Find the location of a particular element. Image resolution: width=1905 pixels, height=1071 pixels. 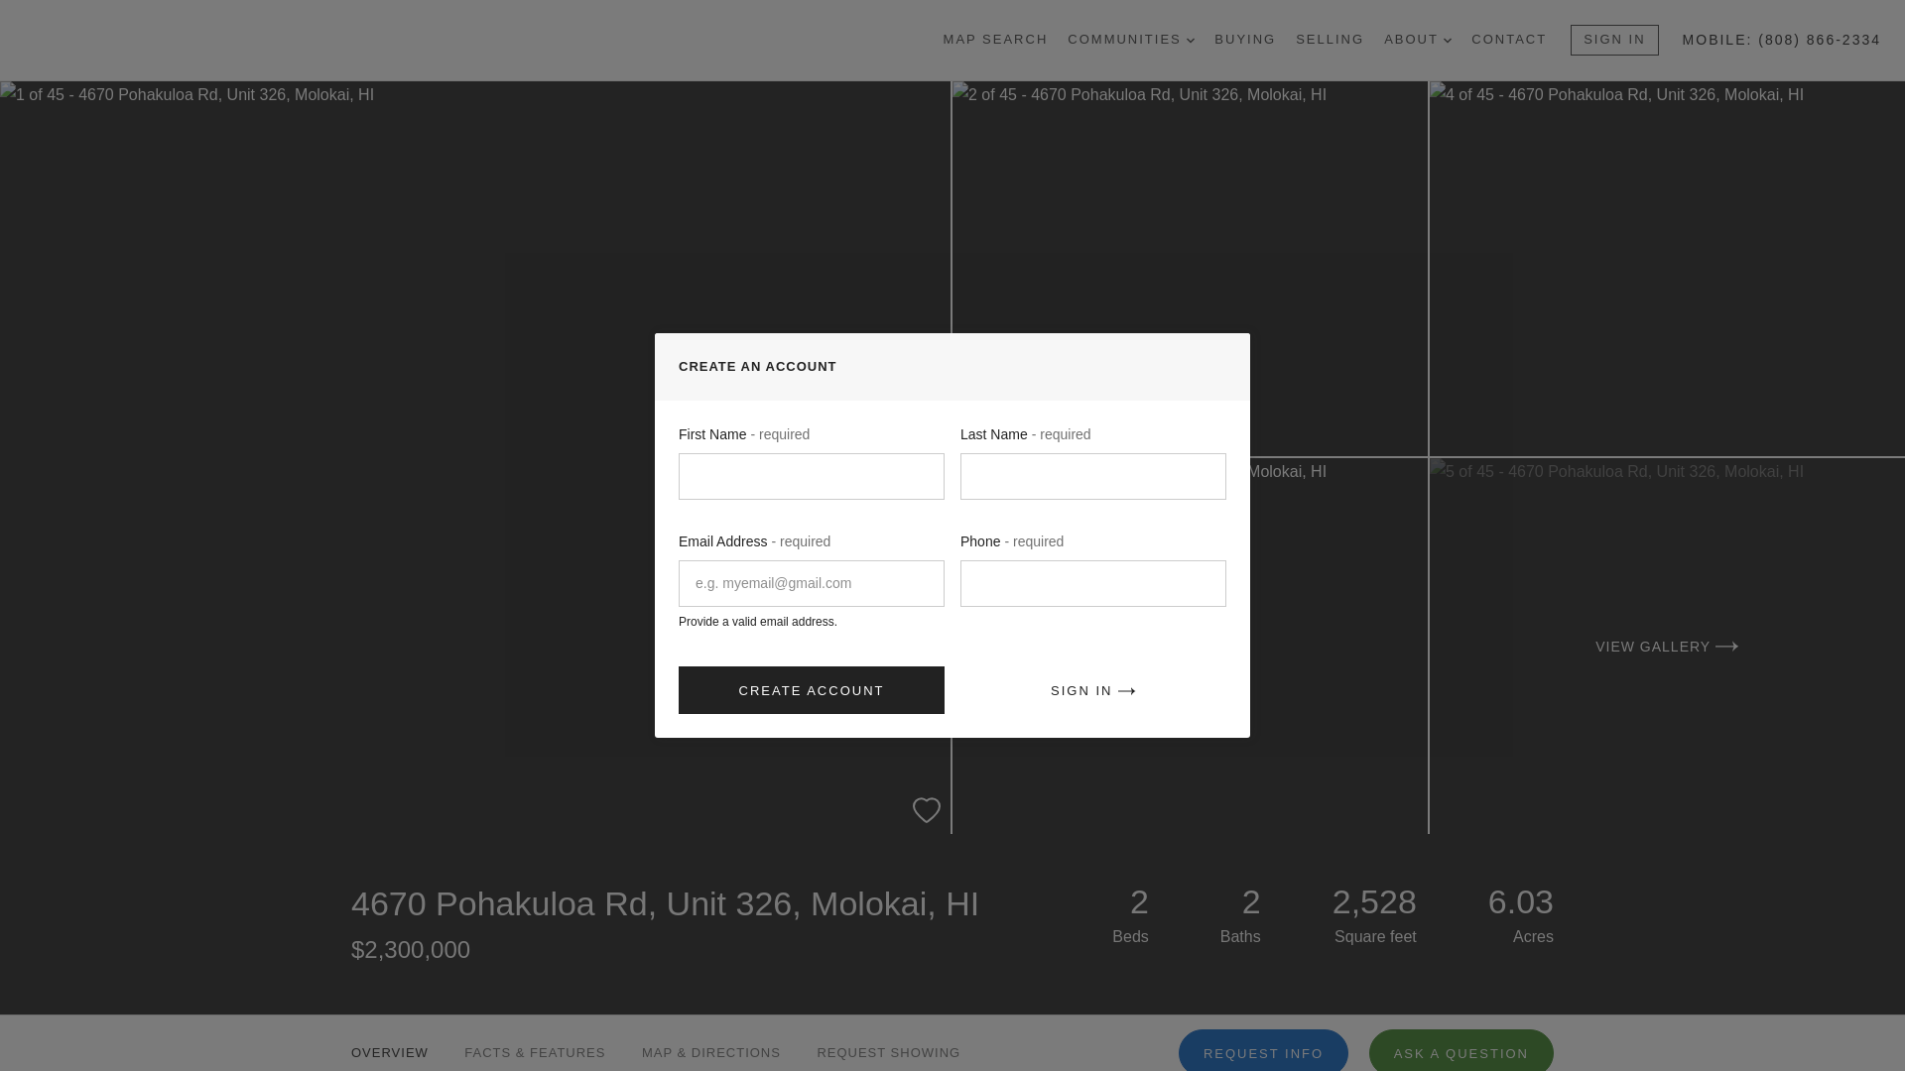

SIGN IN is located at coordinates (1613, 40).